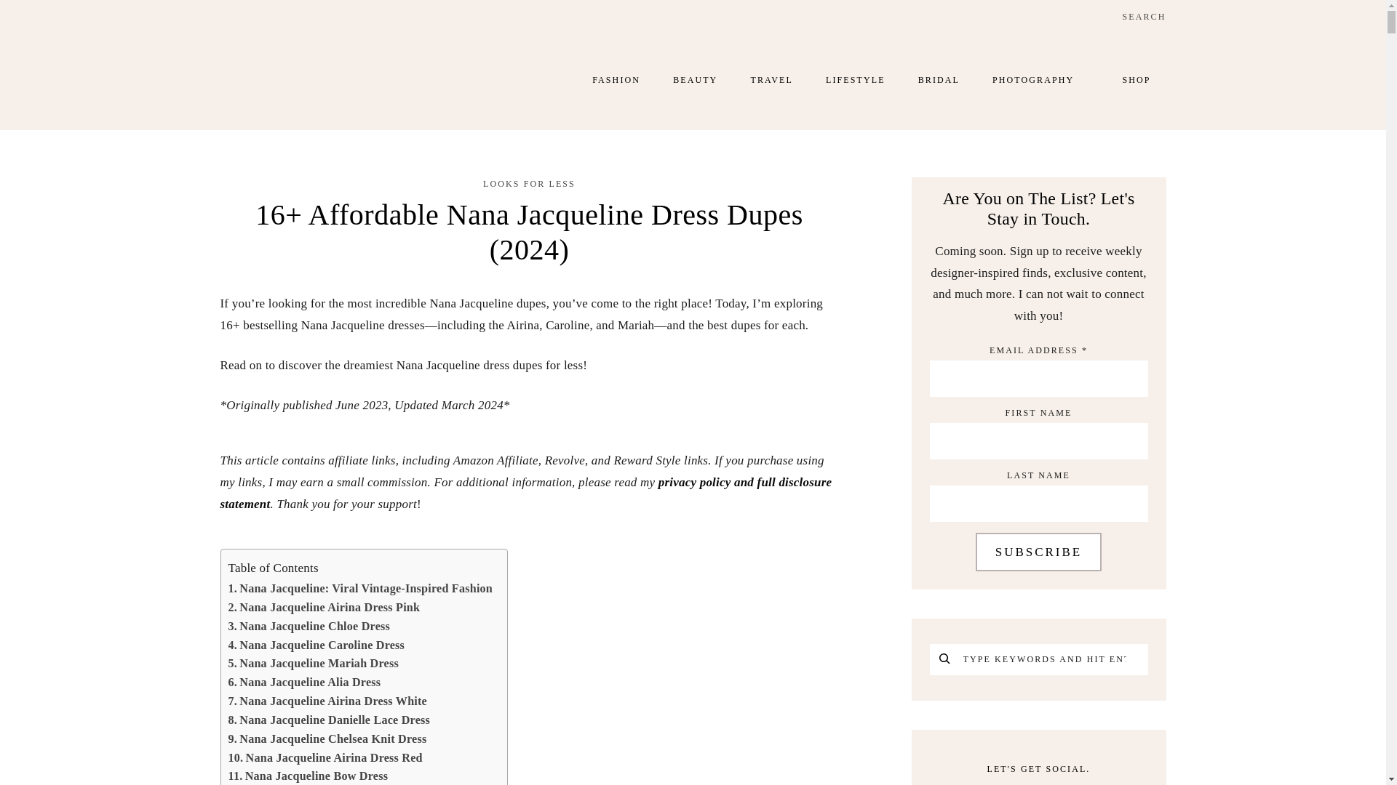  What do you see at coordinates (325, 607) in the screenshot?
I see `Nana Jacqueline Airina Dress Pink` at bounding box center [325, 607].